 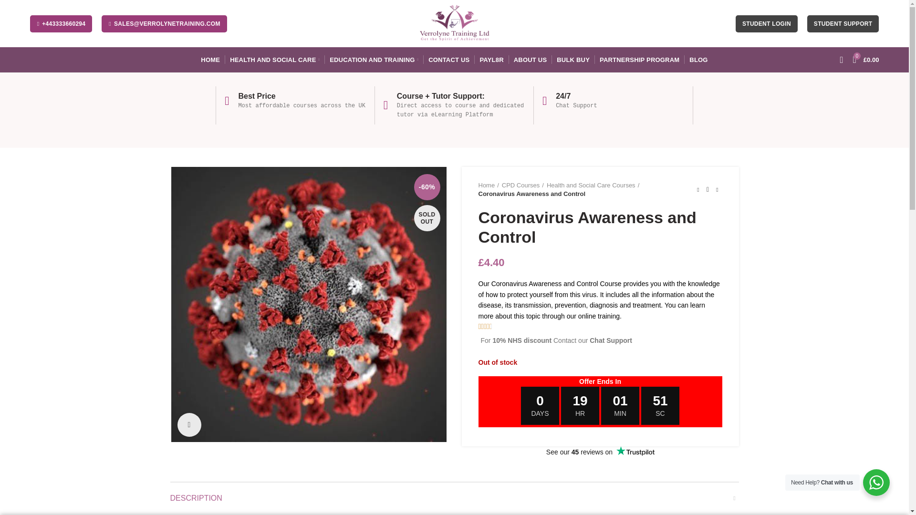 What do you see at coordinates (573, 59) in the screenshot?
I see `BULK BUY` at bounding box center [573, 59].